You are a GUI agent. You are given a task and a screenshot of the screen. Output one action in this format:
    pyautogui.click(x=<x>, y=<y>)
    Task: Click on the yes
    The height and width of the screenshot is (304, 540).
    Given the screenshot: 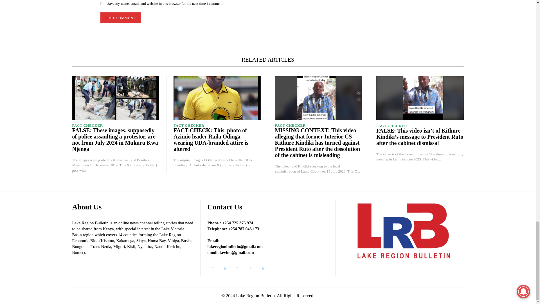 What is the action you would take?
    pyautogui.click(x=102, y=3)
    